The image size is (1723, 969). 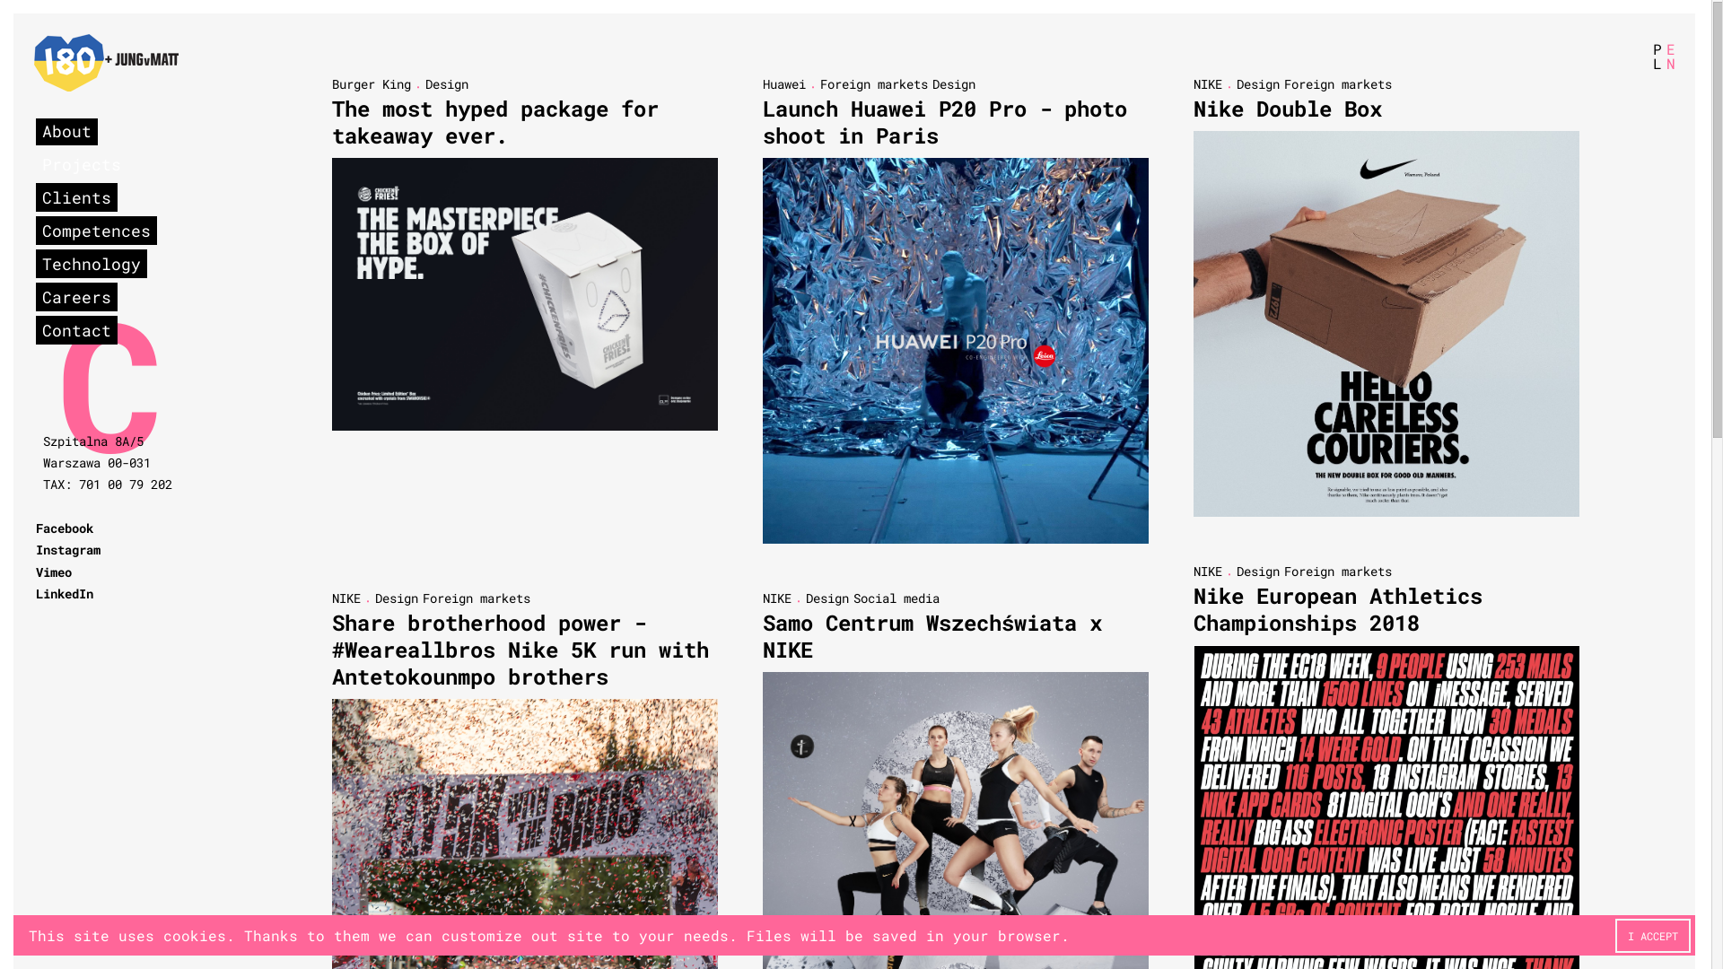 I want to click on NIKE, so click(x=777, y=600).